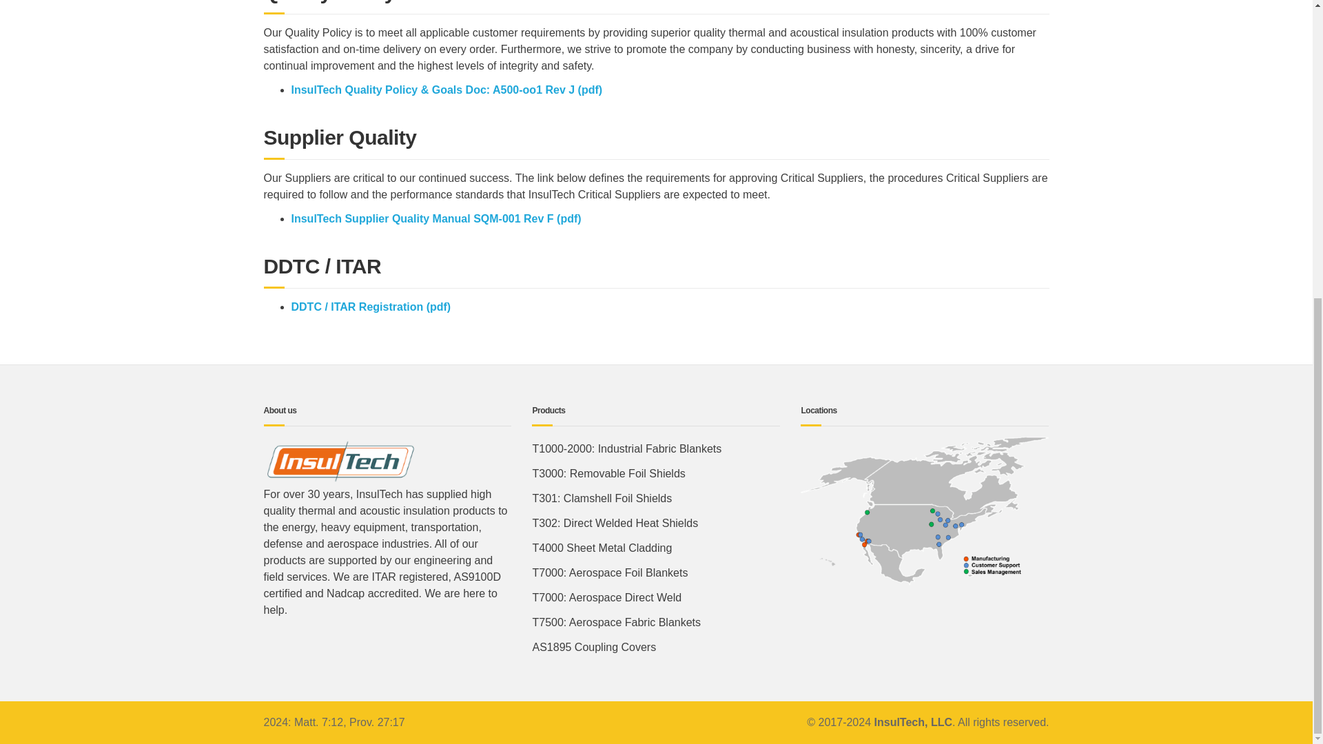 The width and height of the screenshot is (1323, 744). Describe the element at coordinates (925, 511) in the screenshot. I see `Locations` at that location.